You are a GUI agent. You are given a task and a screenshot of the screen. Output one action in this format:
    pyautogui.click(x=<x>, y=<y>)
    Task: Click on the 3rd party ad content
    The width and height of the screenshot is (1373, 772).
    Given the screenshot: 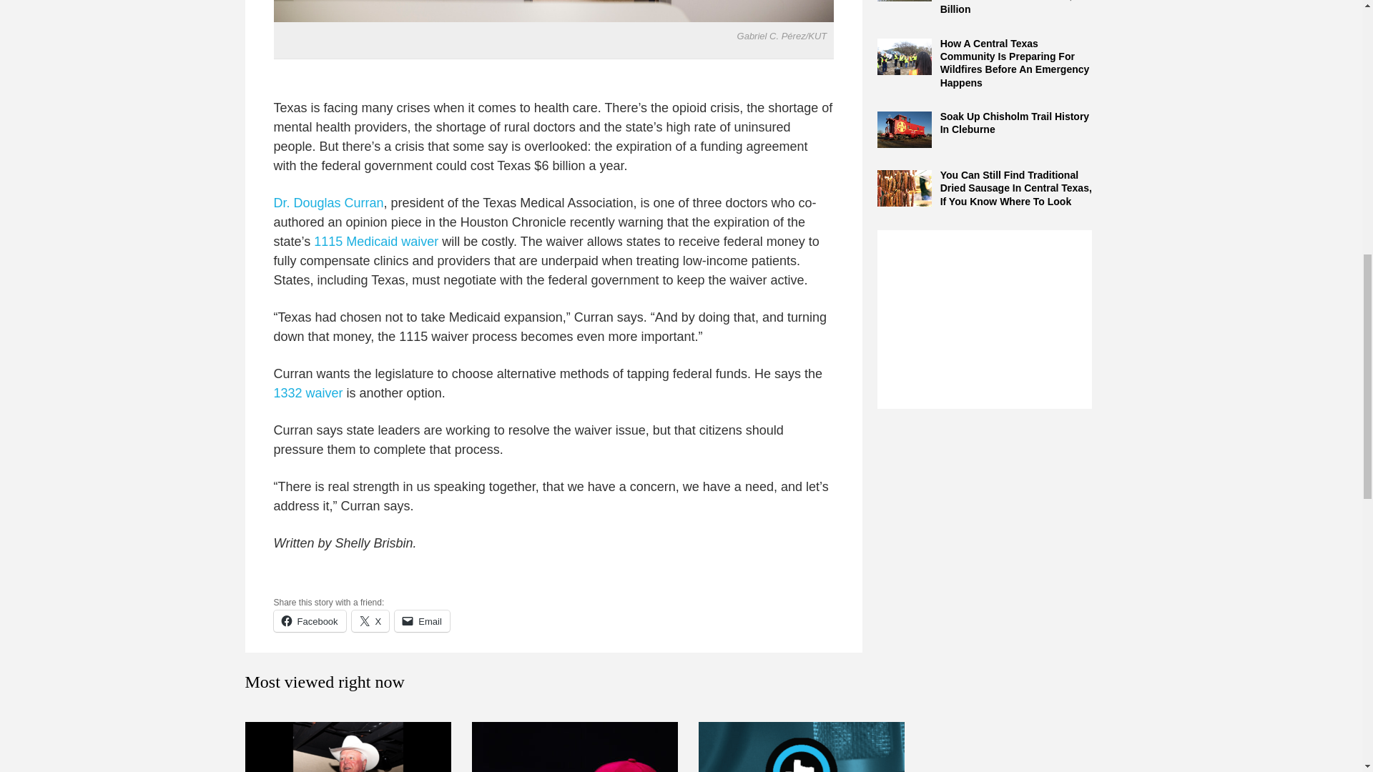 What is the action you would take?
    pyautogui.click(x=984, y=319)
    